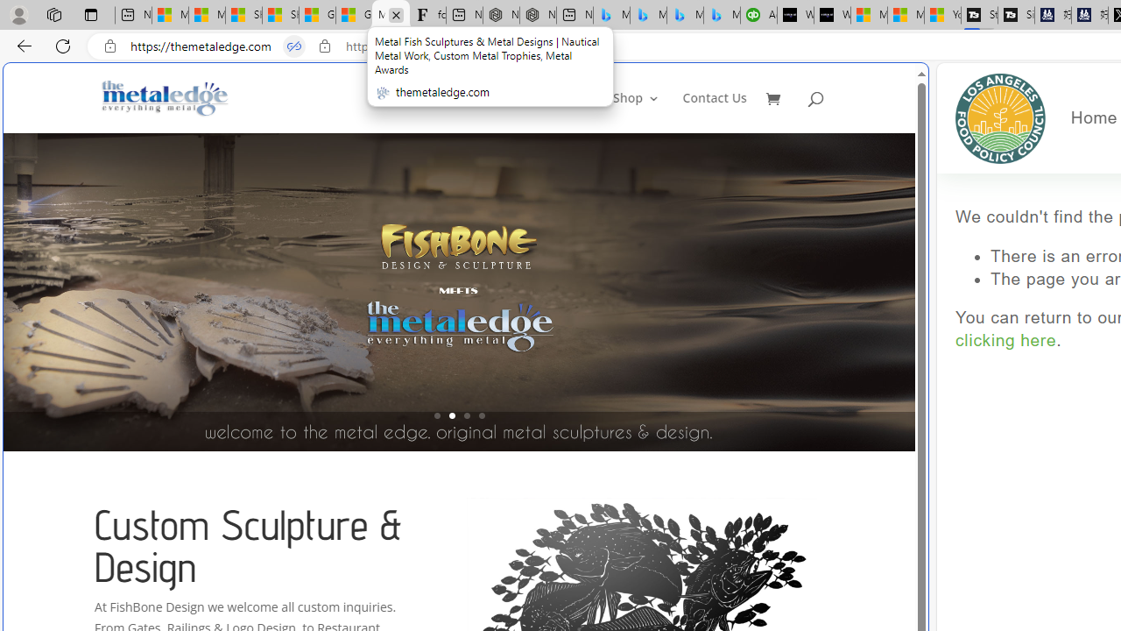  What do you see at coordinates (1005, 341) in the screenshot?
I see `clicking here` at bounding box center [1005, 341].